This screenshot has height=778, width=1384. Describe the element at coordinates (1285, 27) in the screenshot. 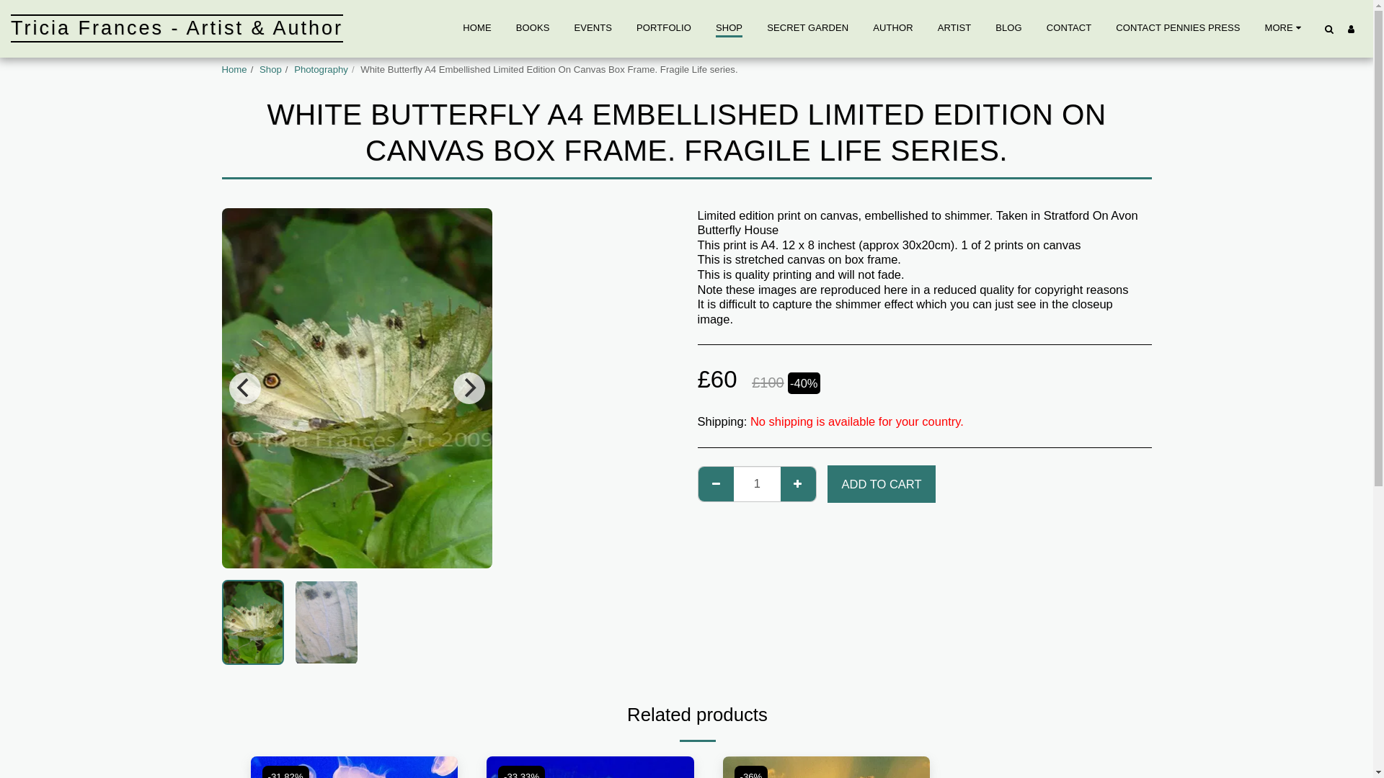

I see `MORE  ` at that location.